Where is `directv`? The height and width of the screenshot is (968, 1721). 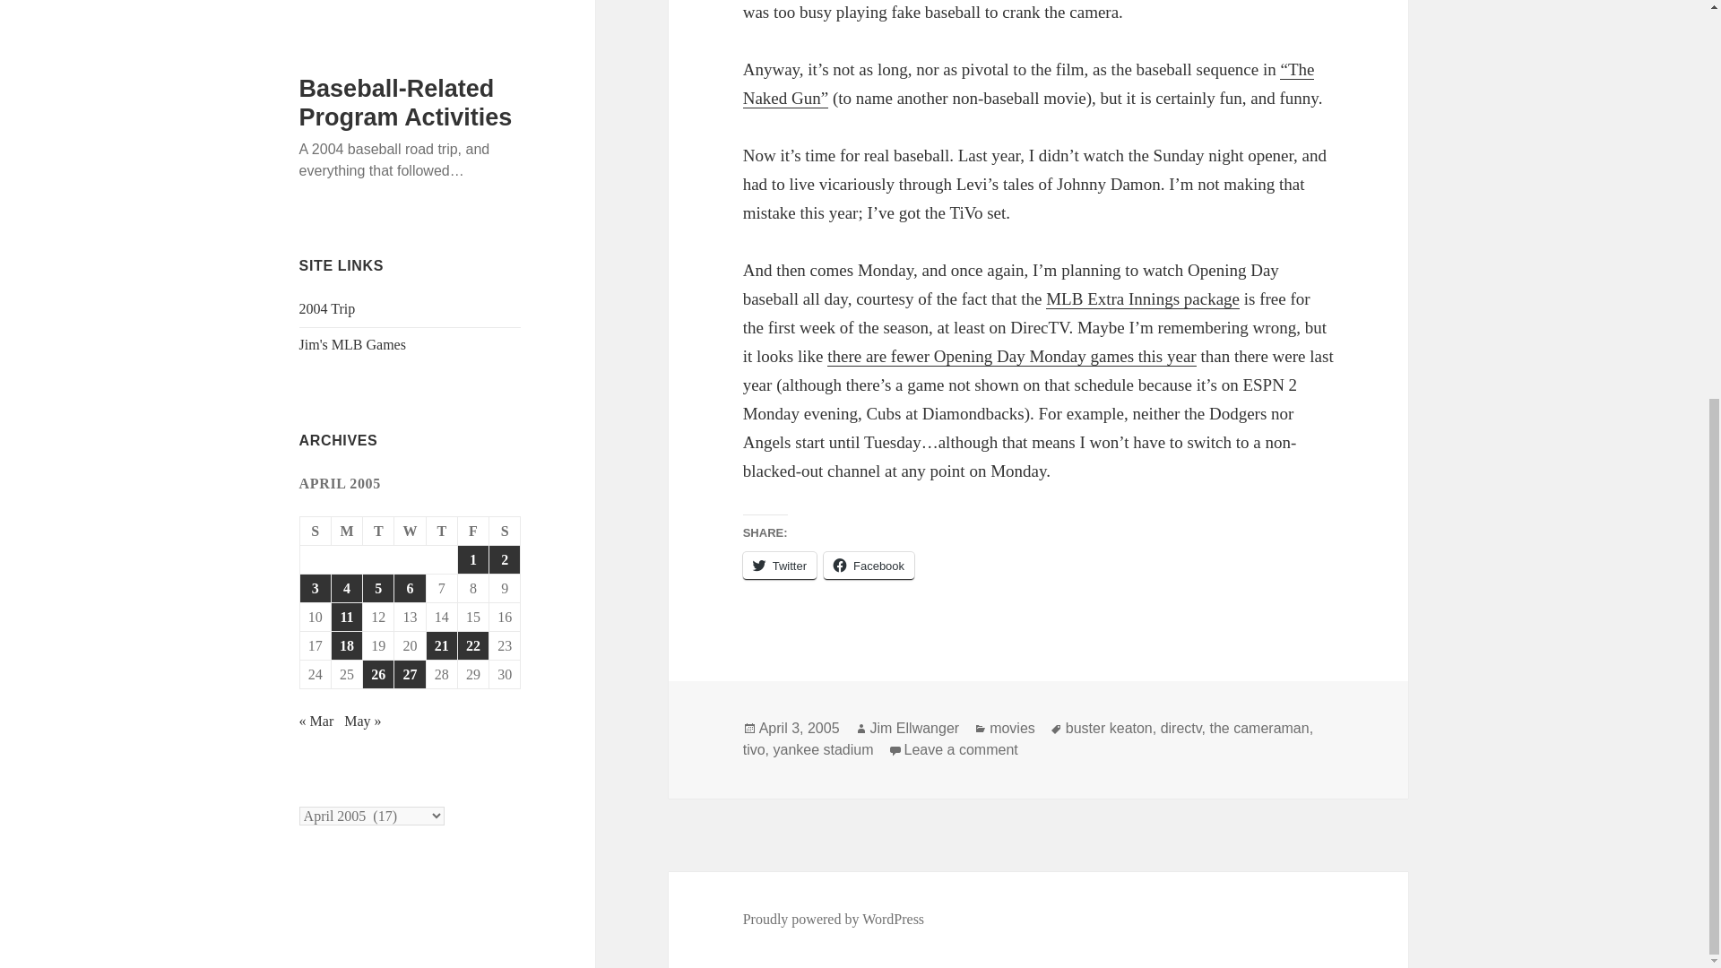 directv is located at coordinates (869, 565).